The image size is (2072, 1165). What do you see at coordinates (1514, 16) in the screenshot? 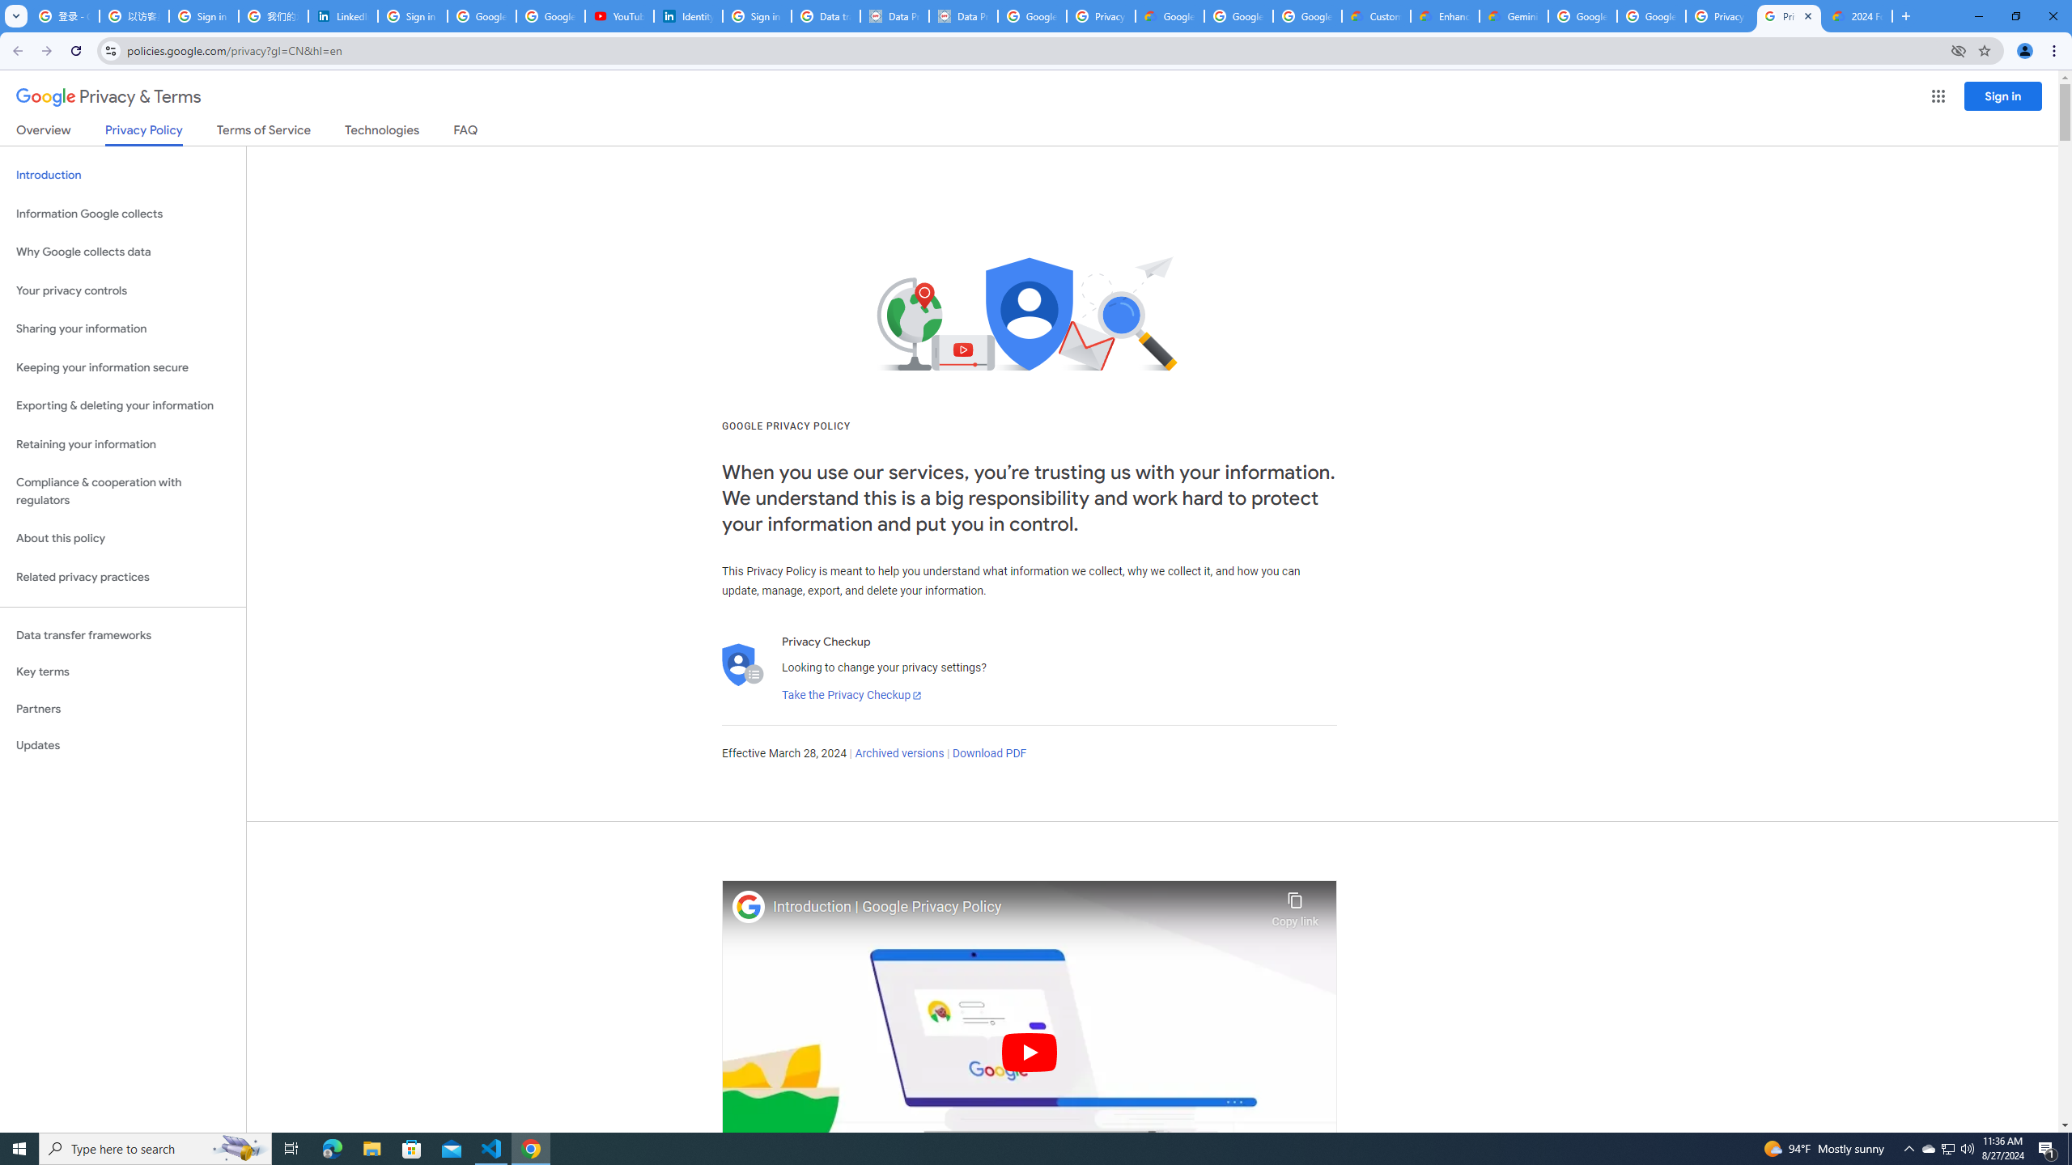
I see `Gemini for Business and Developers | Google Cloud` at bounding box center [1514, 16].